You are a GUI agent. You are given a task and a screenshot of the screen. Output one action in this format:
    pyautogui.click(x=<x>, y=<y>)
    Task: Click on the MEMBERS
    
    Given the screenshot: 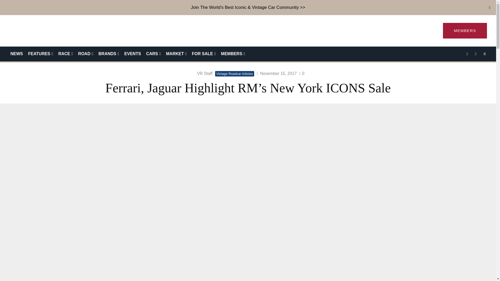 What is the action you would take?
    pyautogui.click(x=465, y=30)
    